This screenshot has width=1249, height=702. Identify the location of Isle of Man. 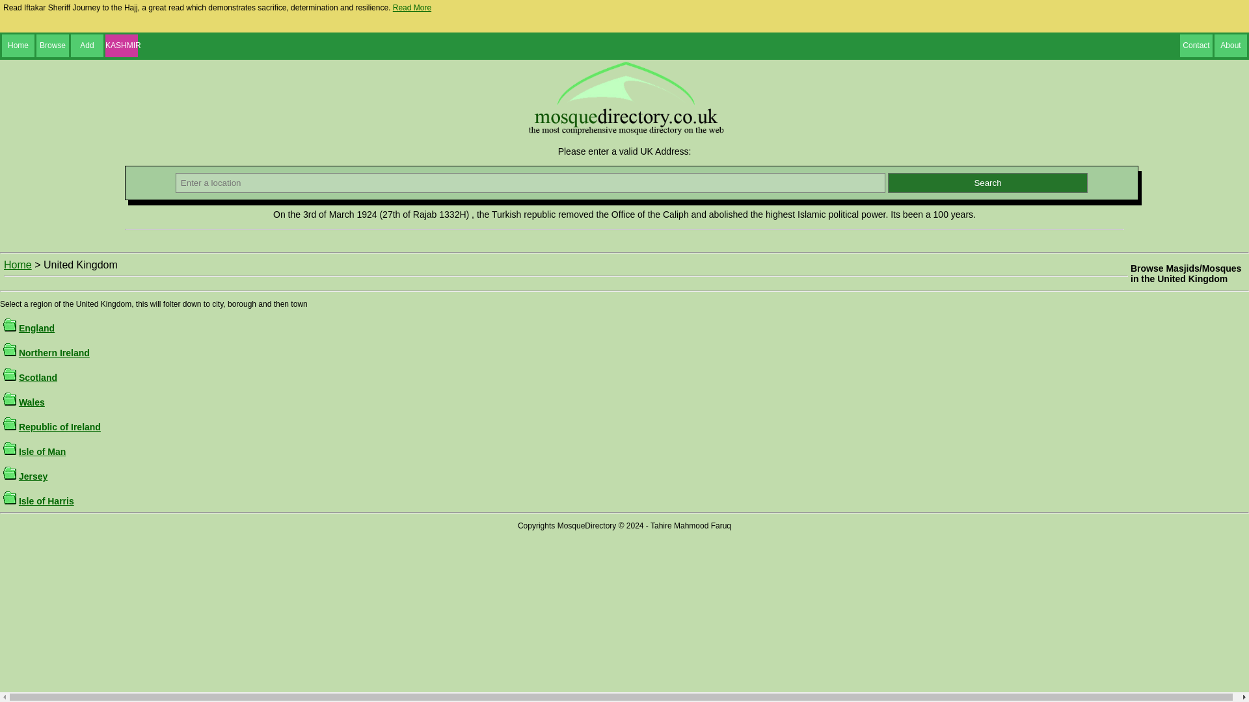
(42, 451).